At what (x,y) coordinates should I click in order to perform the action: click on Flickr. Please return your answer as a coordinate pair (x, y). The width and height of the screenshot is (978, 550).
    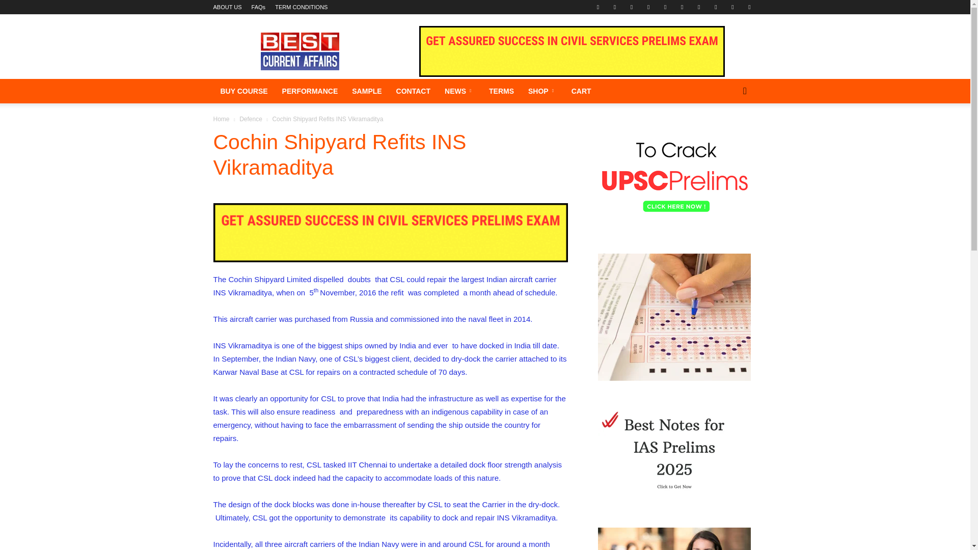
    Looking at the image, I should click on (614, 7).